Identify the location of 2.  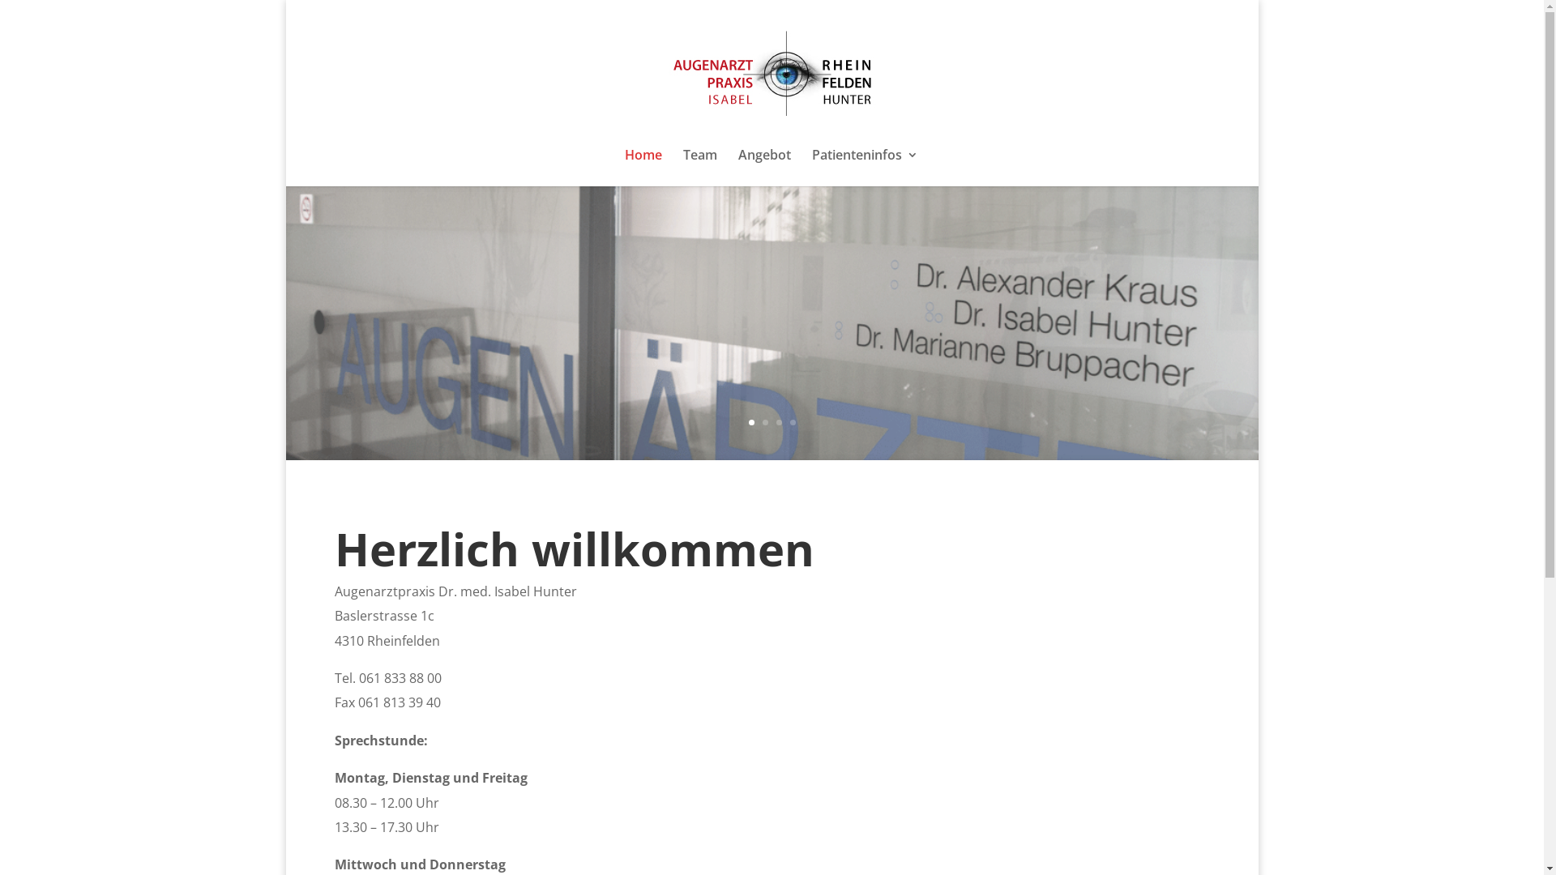
(765, 423).